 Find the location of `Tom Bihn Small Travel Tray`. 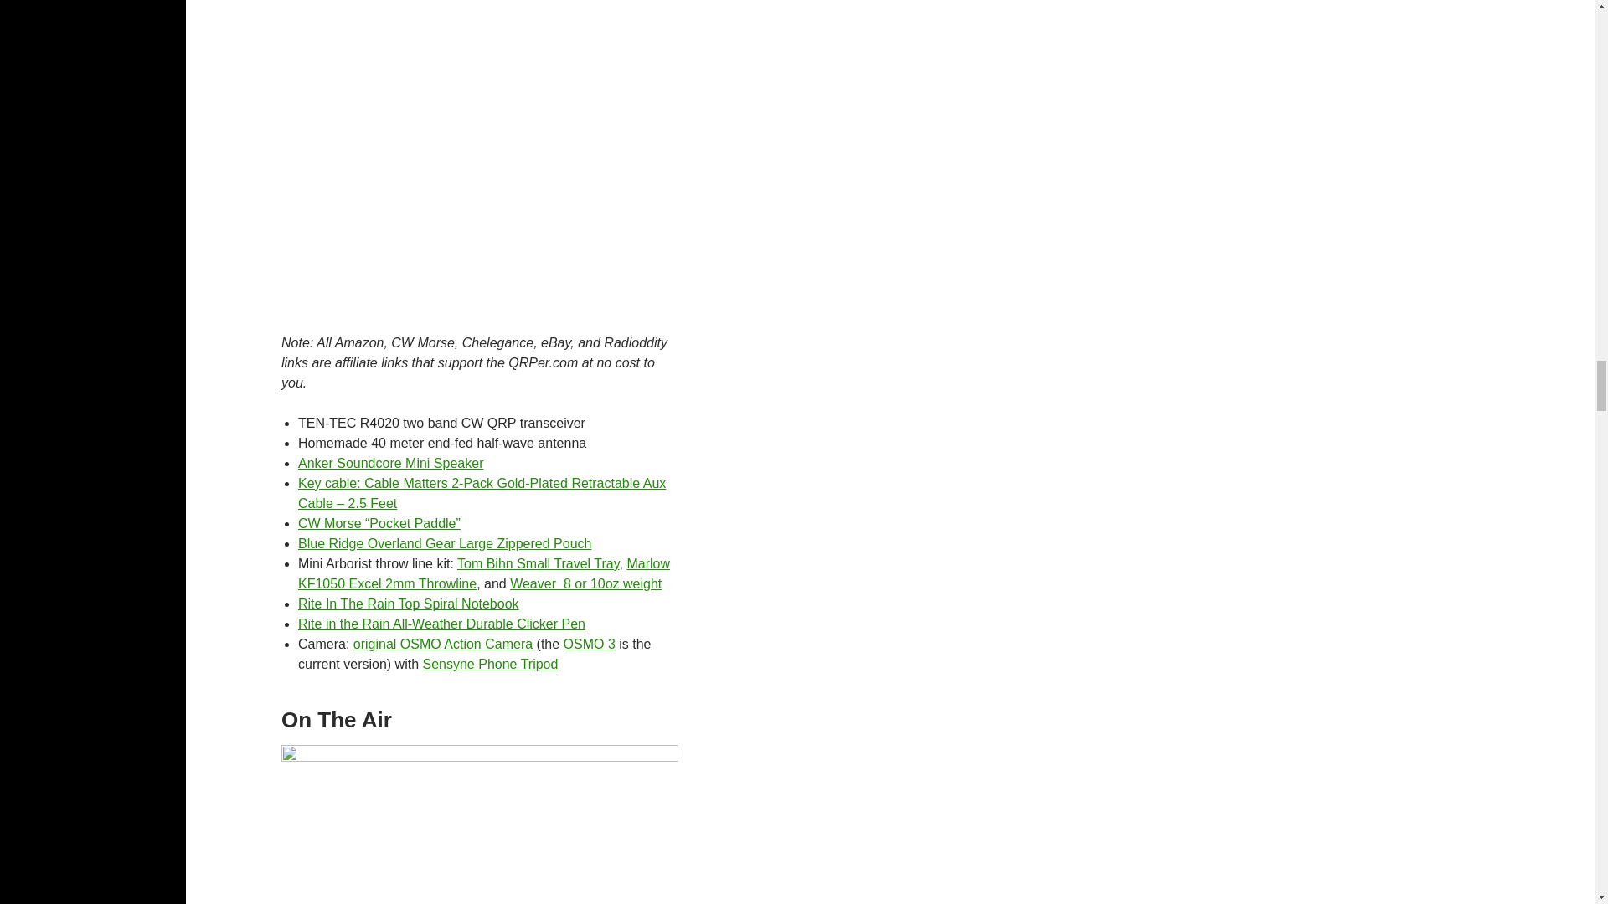

Tom Bihn Small Travel Tray is located at coordinates (538, 563).